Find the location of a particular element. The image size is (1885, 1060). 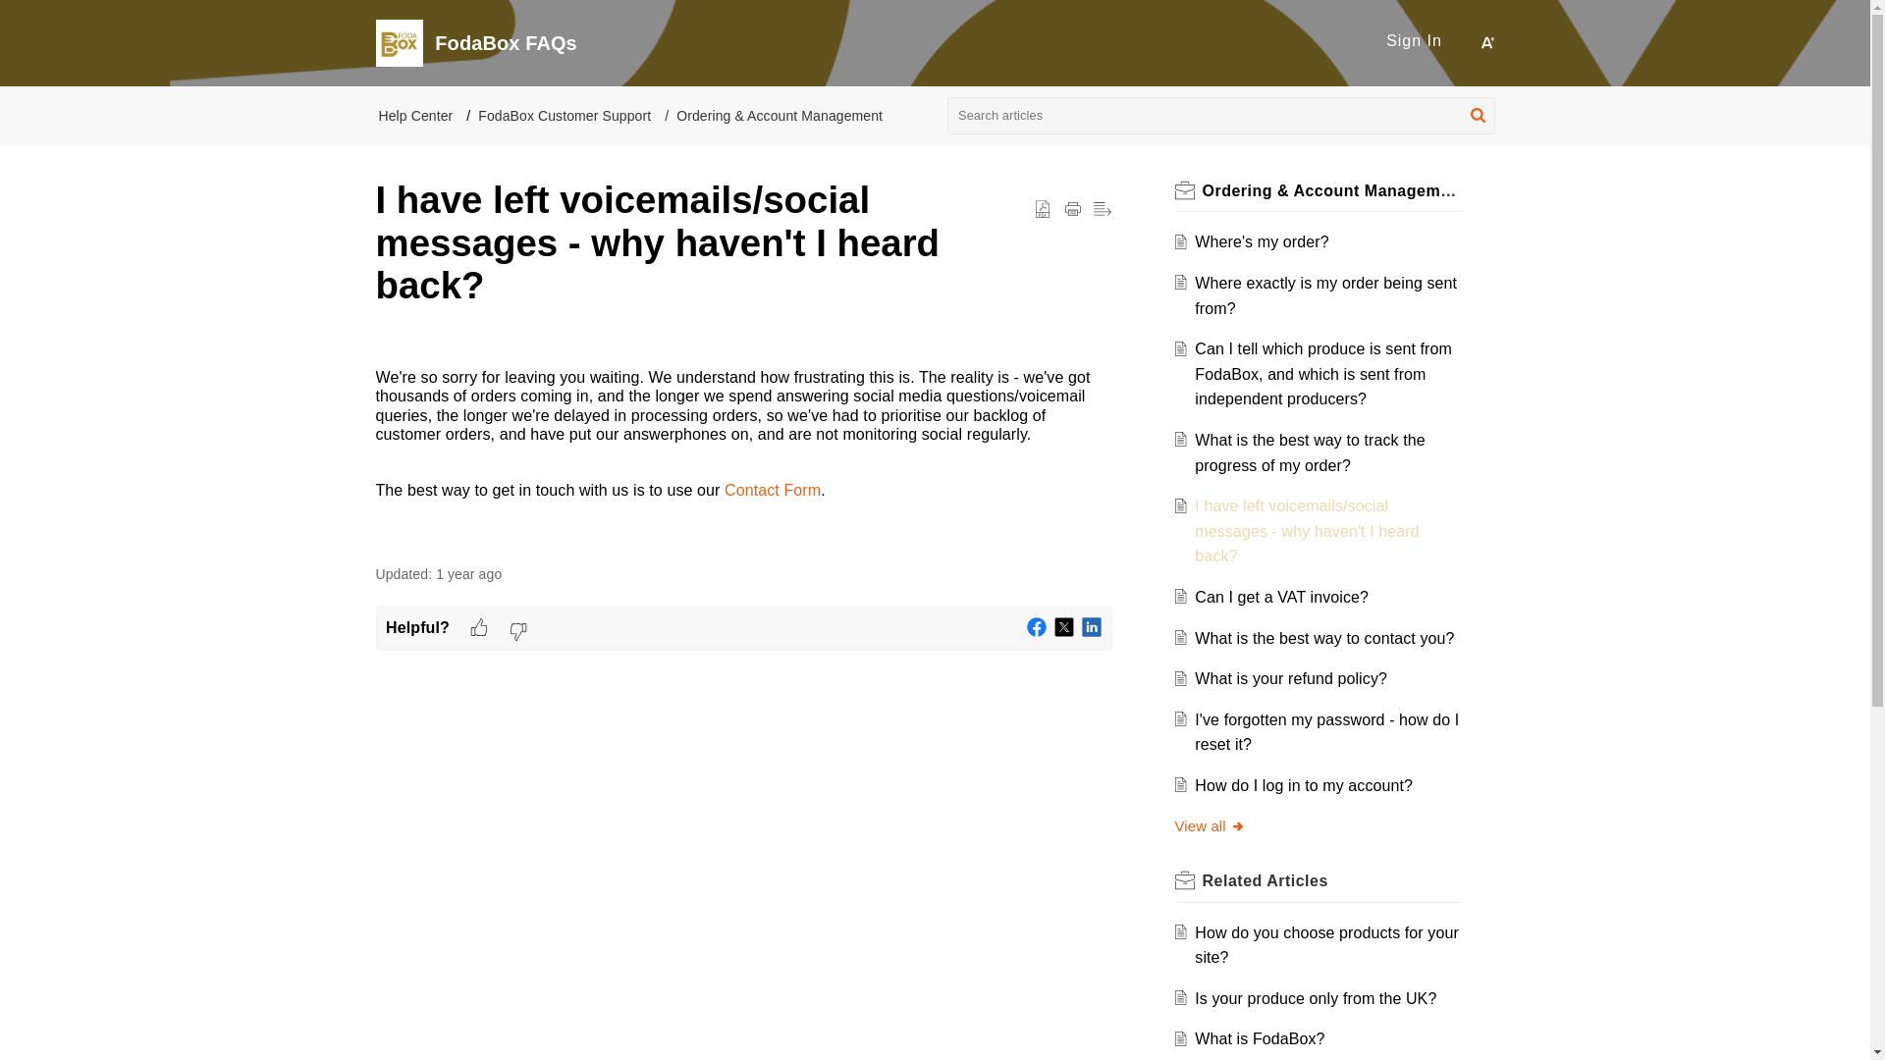

Can I get a VAT invoice? is located at coordinates (1281, 597).